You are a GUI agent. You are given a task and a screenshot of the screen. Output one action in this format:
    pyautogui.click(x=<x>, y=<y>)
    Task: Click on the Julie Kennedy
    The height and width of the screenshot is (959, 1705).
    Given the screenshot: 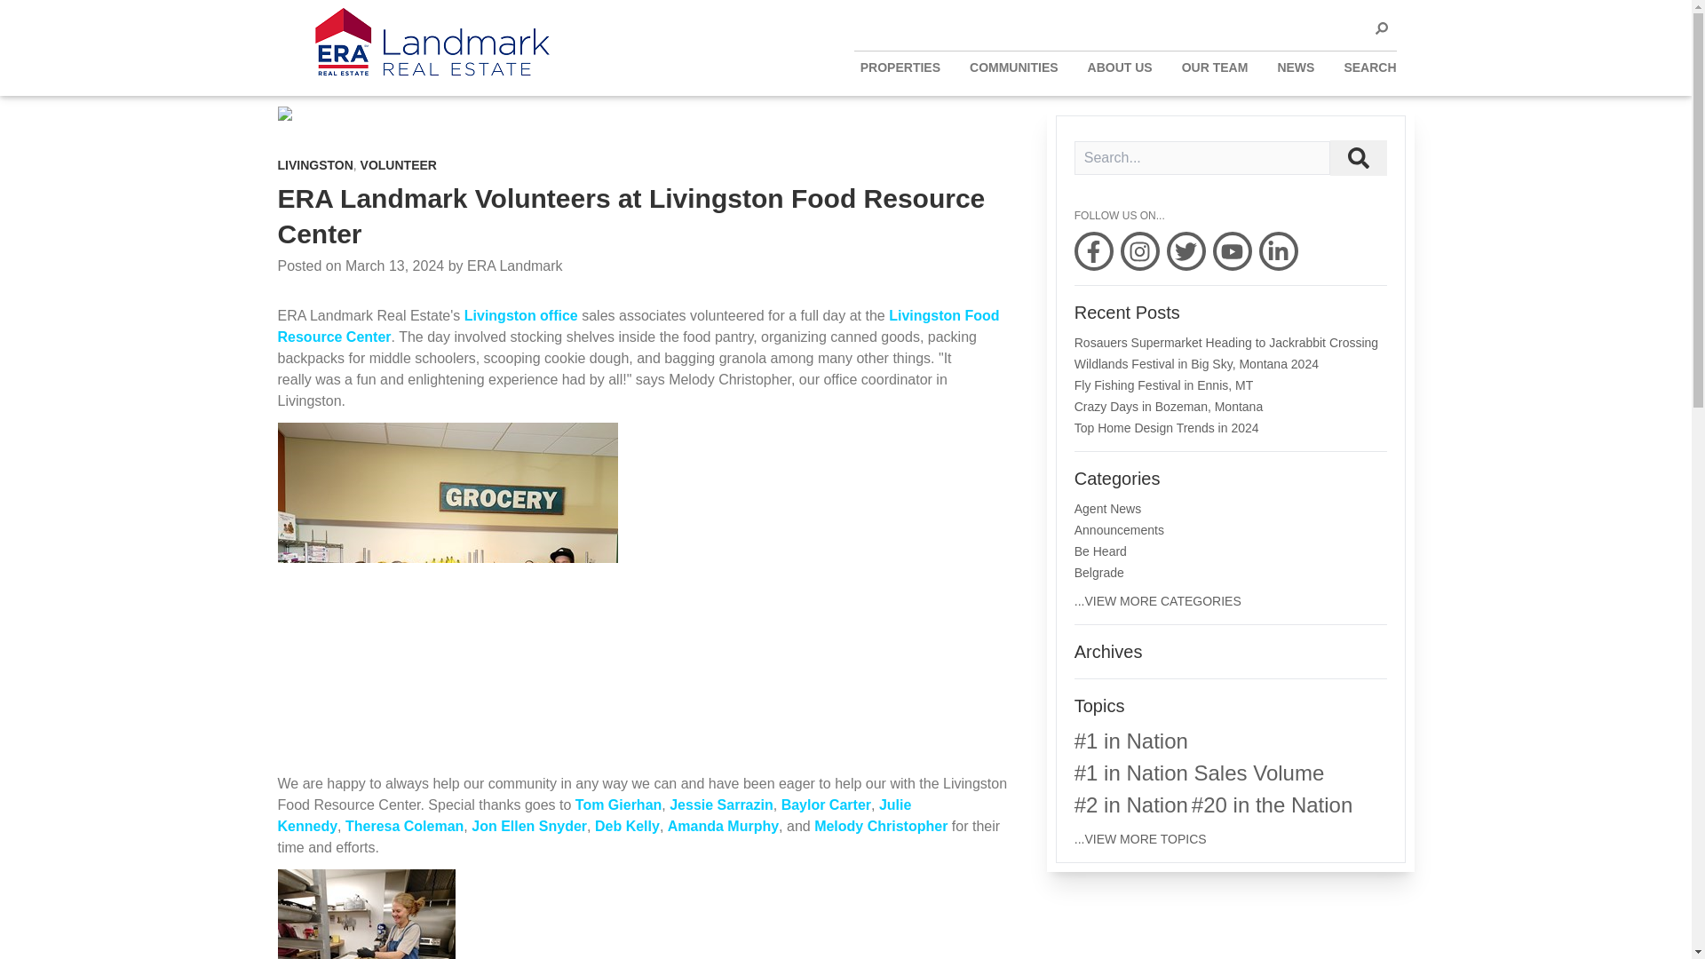 What is the action you would take?
    pyautogui.click(x=593, y=815)
    